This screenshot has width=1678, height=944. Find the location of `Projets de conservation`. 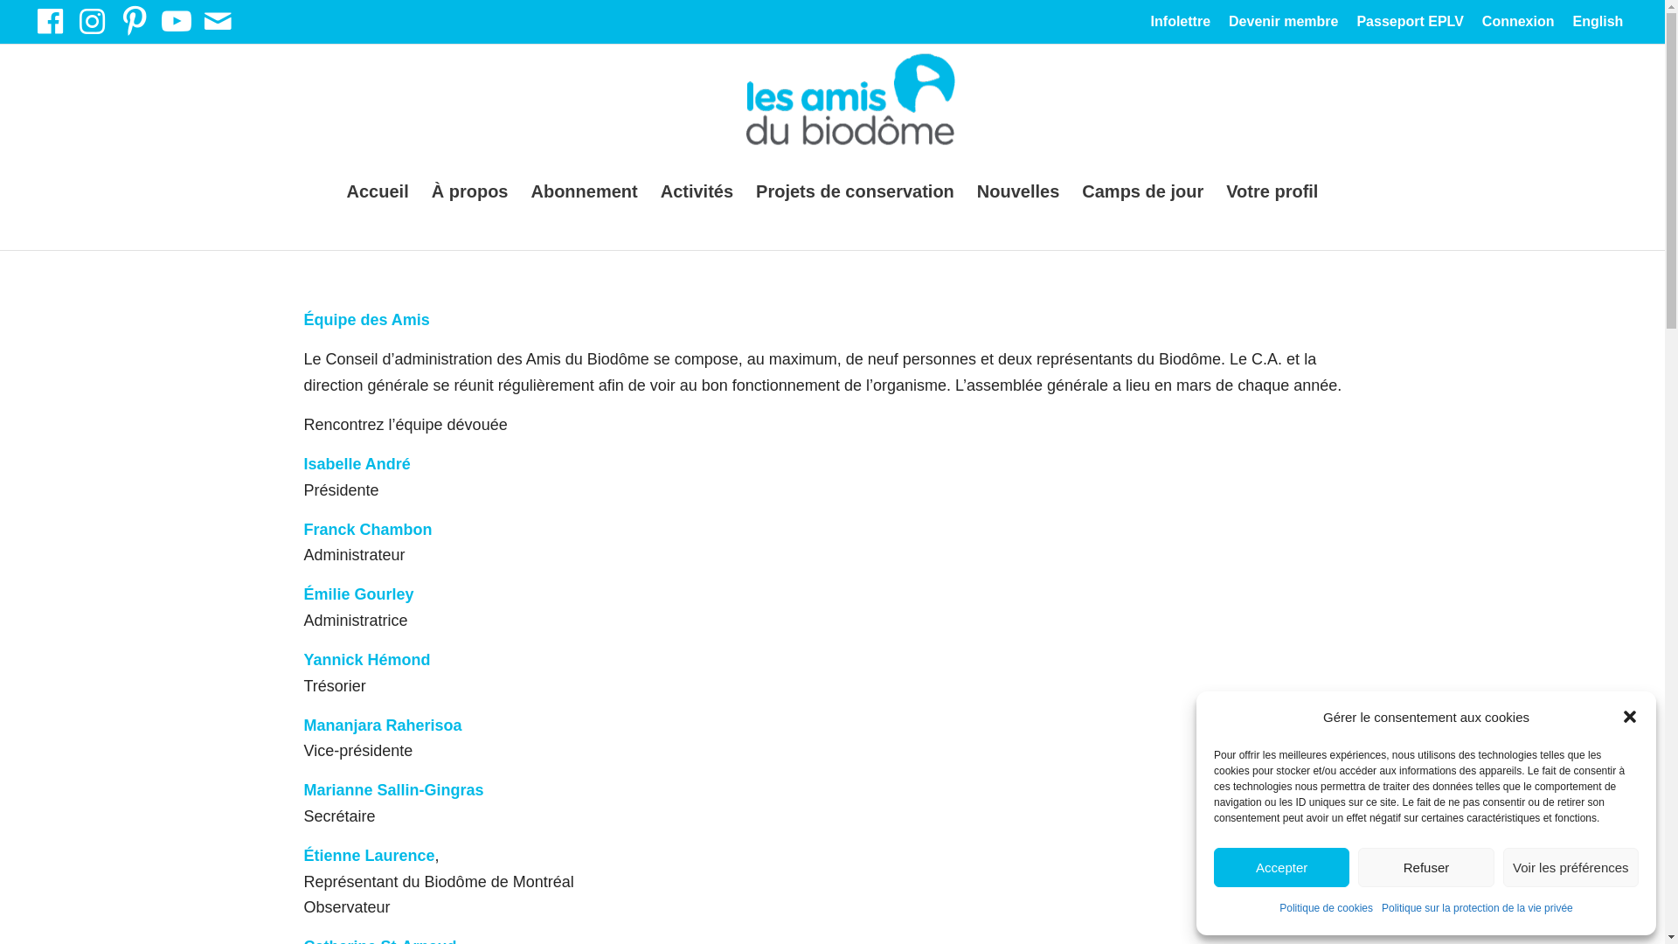

Projets de conservation is located at coordinates (855, 191).